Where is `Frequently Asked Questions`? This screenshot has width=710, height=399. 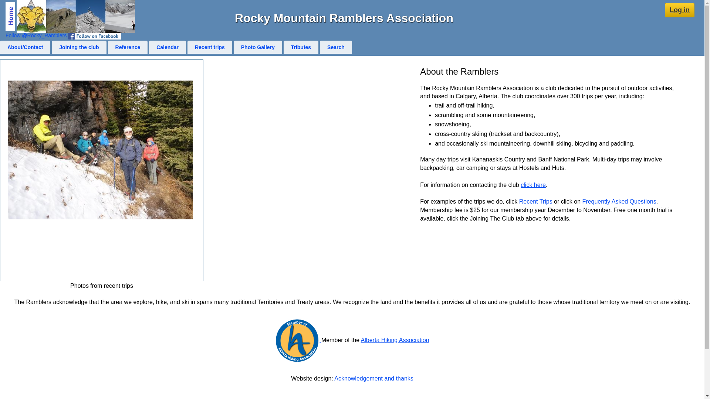 Frequently Asked Questions is located at coordinates (619, 202).